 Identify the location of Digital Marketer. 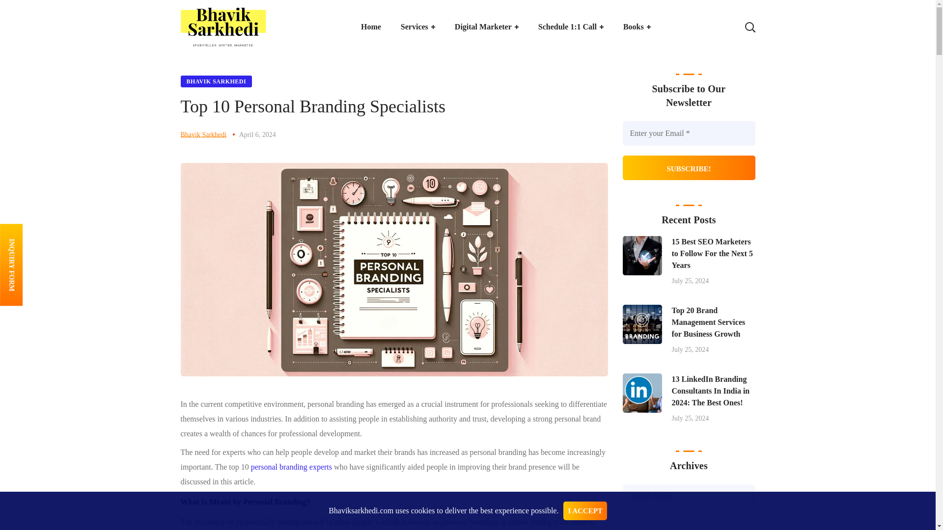
(486, 27).